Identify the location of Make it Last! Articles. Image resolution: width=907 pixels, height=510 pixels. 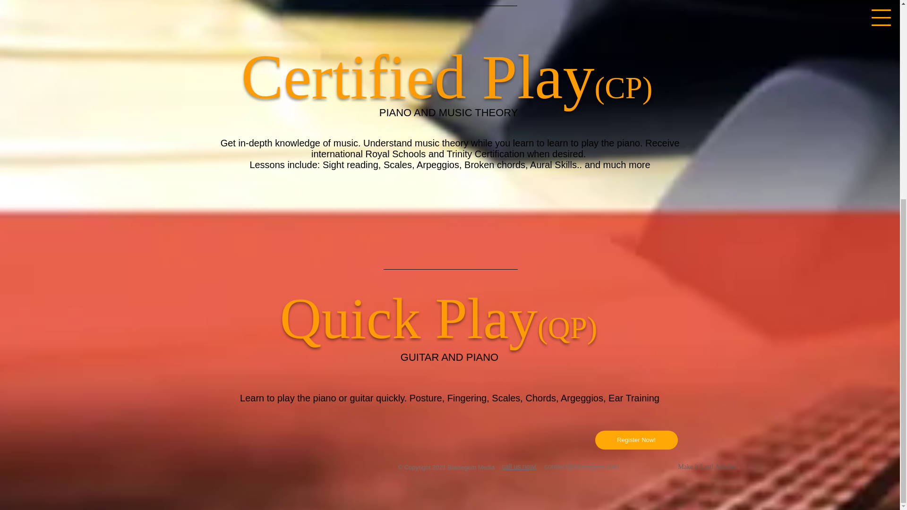
(707, 467).